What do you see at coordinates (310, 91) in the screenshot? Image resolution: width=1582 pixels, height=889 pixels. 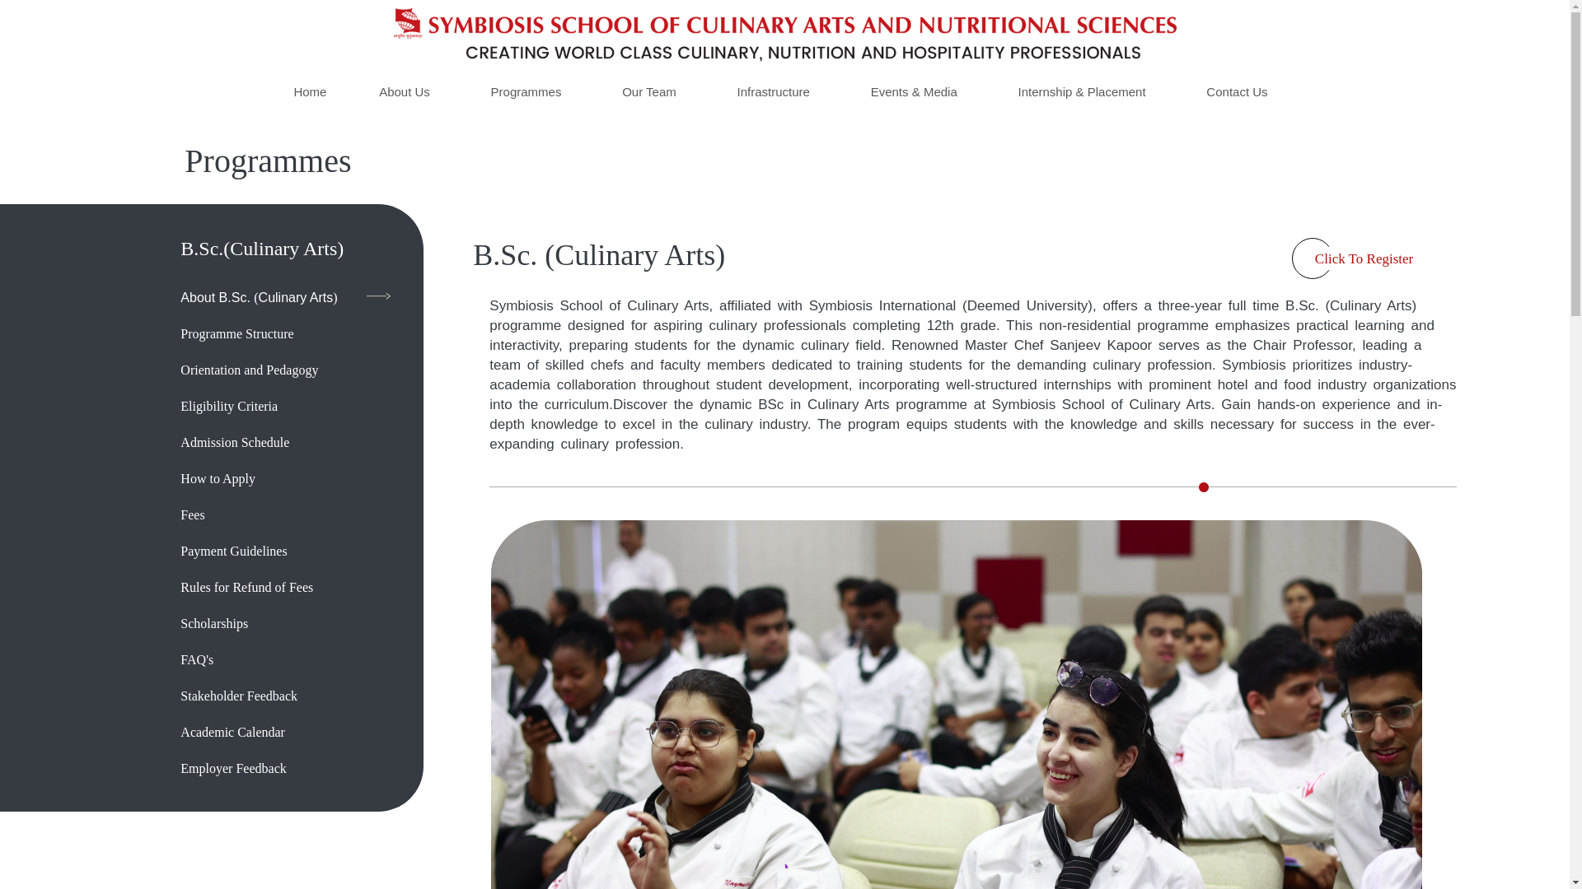 I see `Home` at bounding box center [310, 91].